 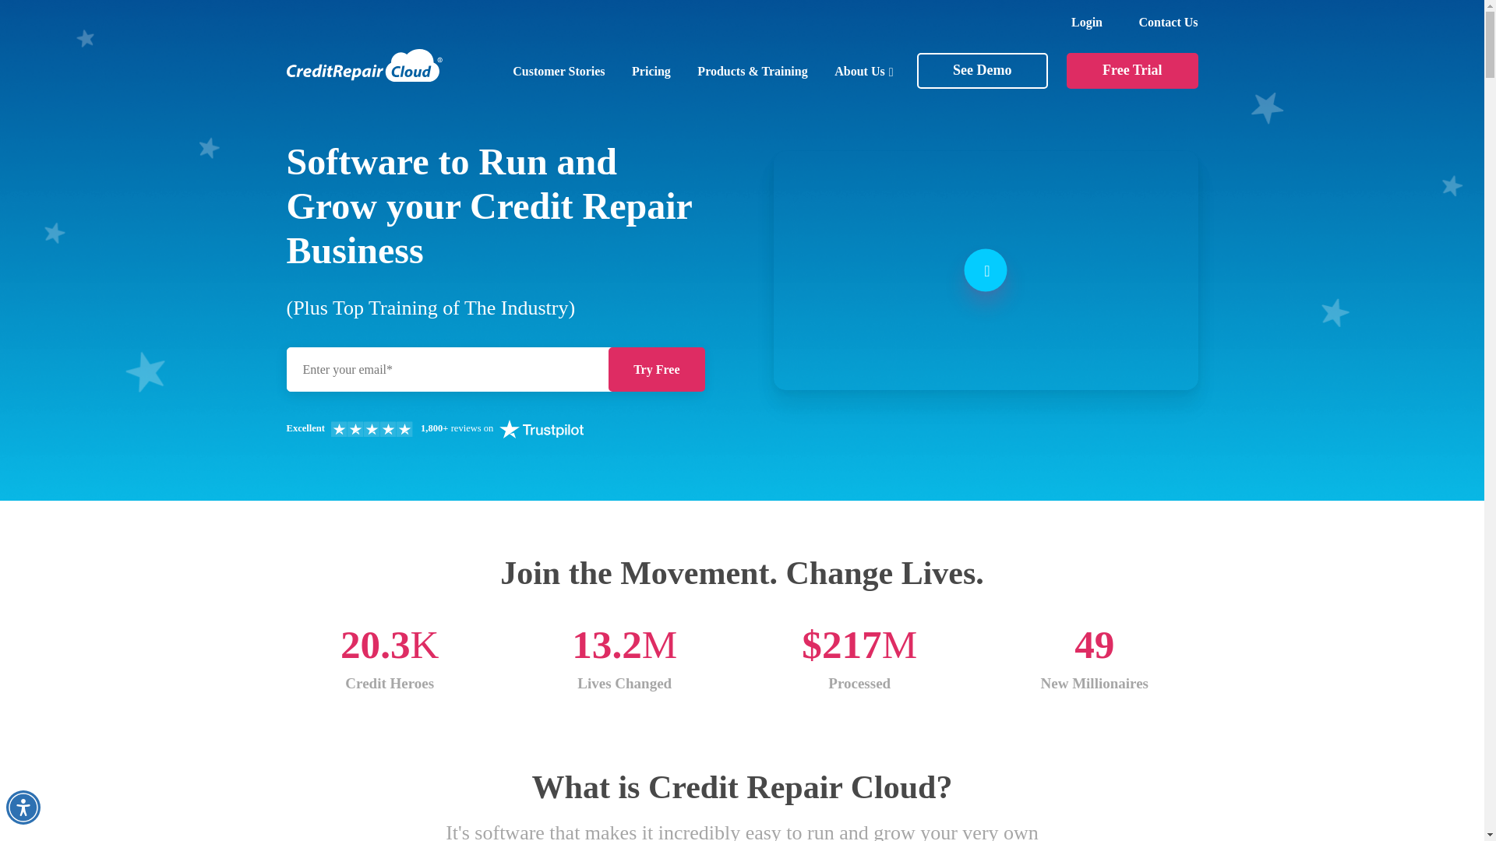 I want to click on See Demo, so click(x=982, y=71).